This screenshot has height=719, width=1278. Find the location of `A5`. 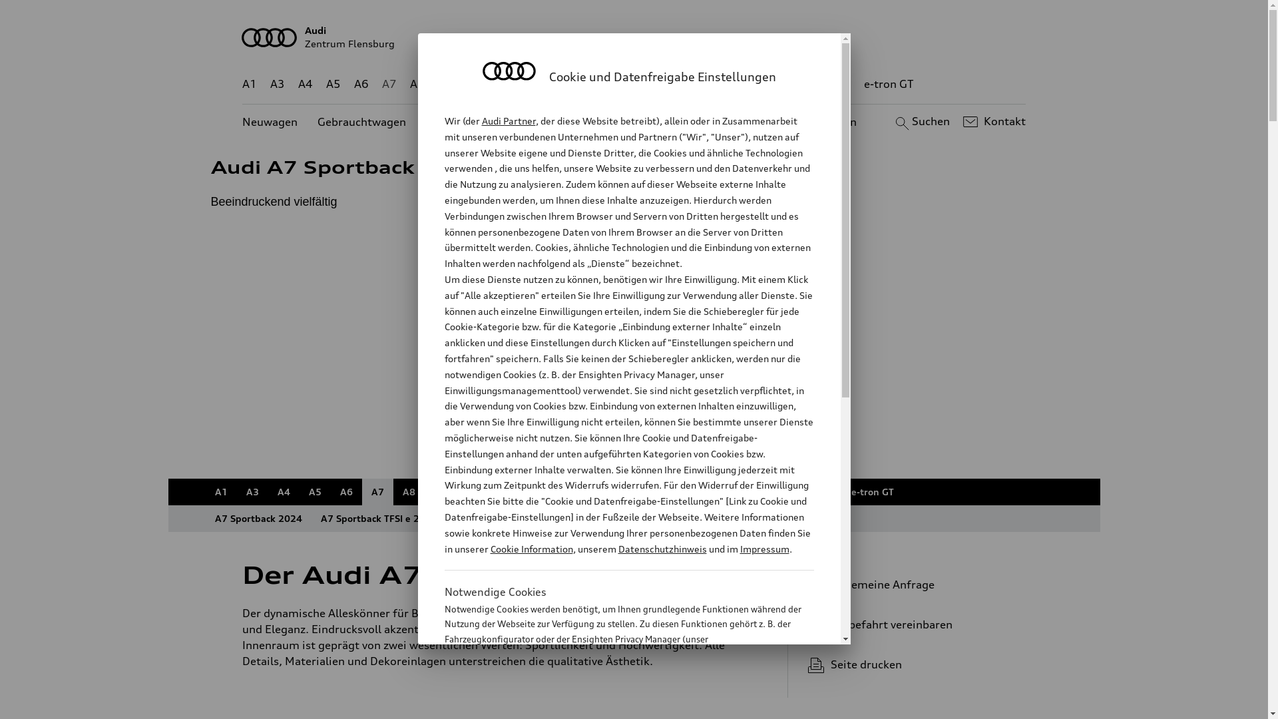

A5 is located at coordinates (316, 491).